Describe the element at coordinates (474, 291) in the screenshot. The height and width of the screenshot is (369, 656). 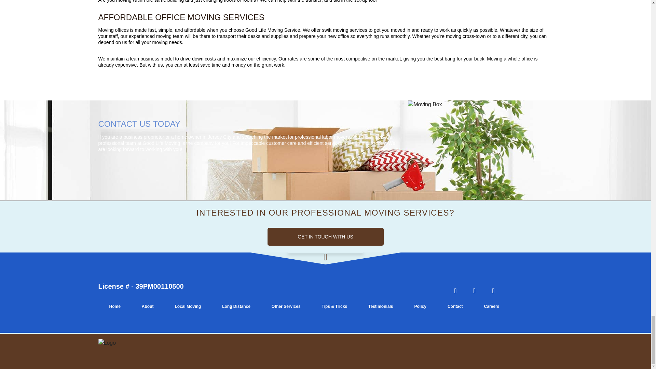
I see `Good Life Moving Service Facebook` at that location.